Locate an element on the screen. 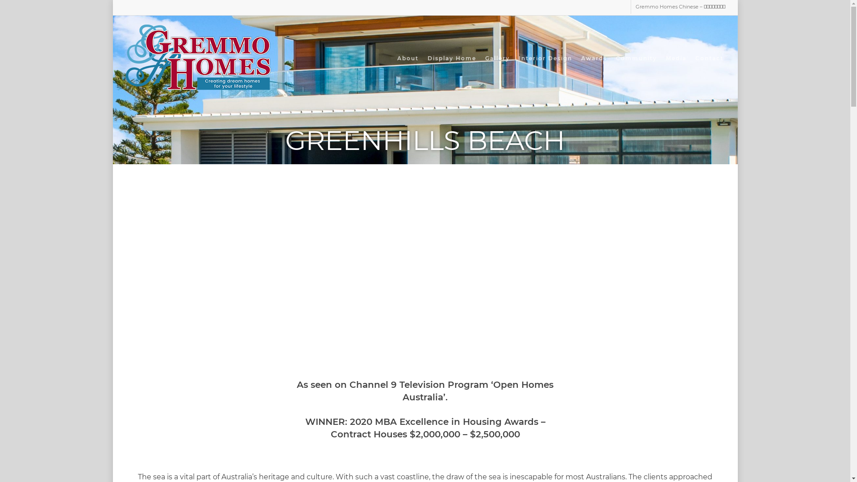 This screenshot has width=857, height=482. Awards is located at coordinates (594, 58).